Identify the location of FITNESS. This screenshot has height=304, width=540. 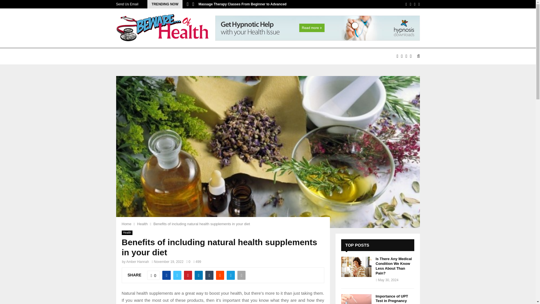
(211, 56).